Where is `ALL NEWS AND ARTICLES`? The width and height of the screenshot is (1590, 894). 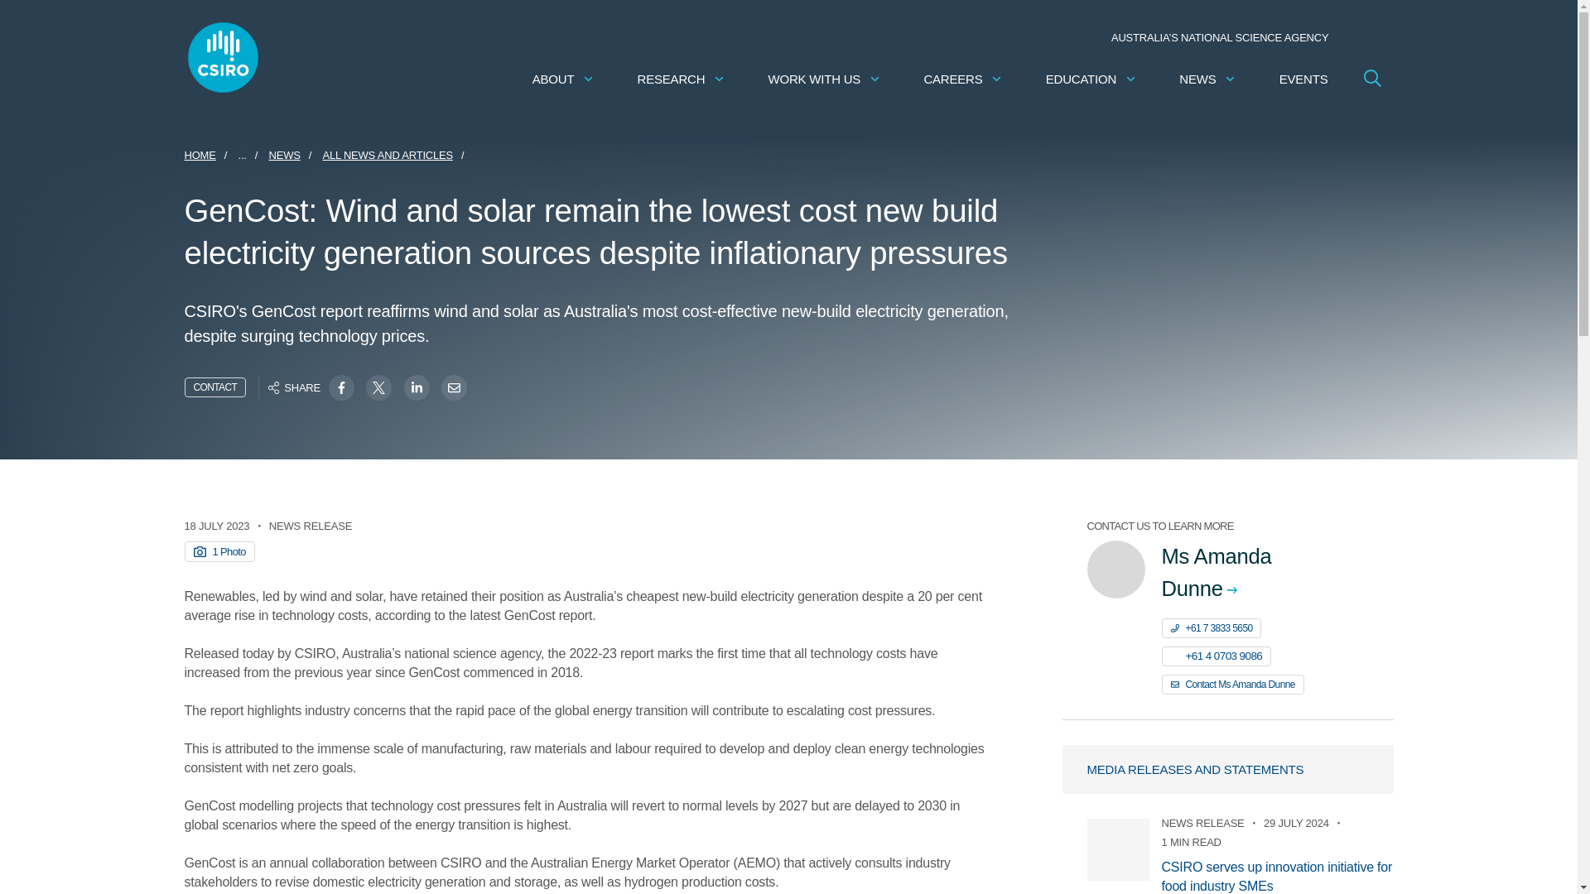
ALL NEWS AND ARTICLES is located at coordinates (388, 155).